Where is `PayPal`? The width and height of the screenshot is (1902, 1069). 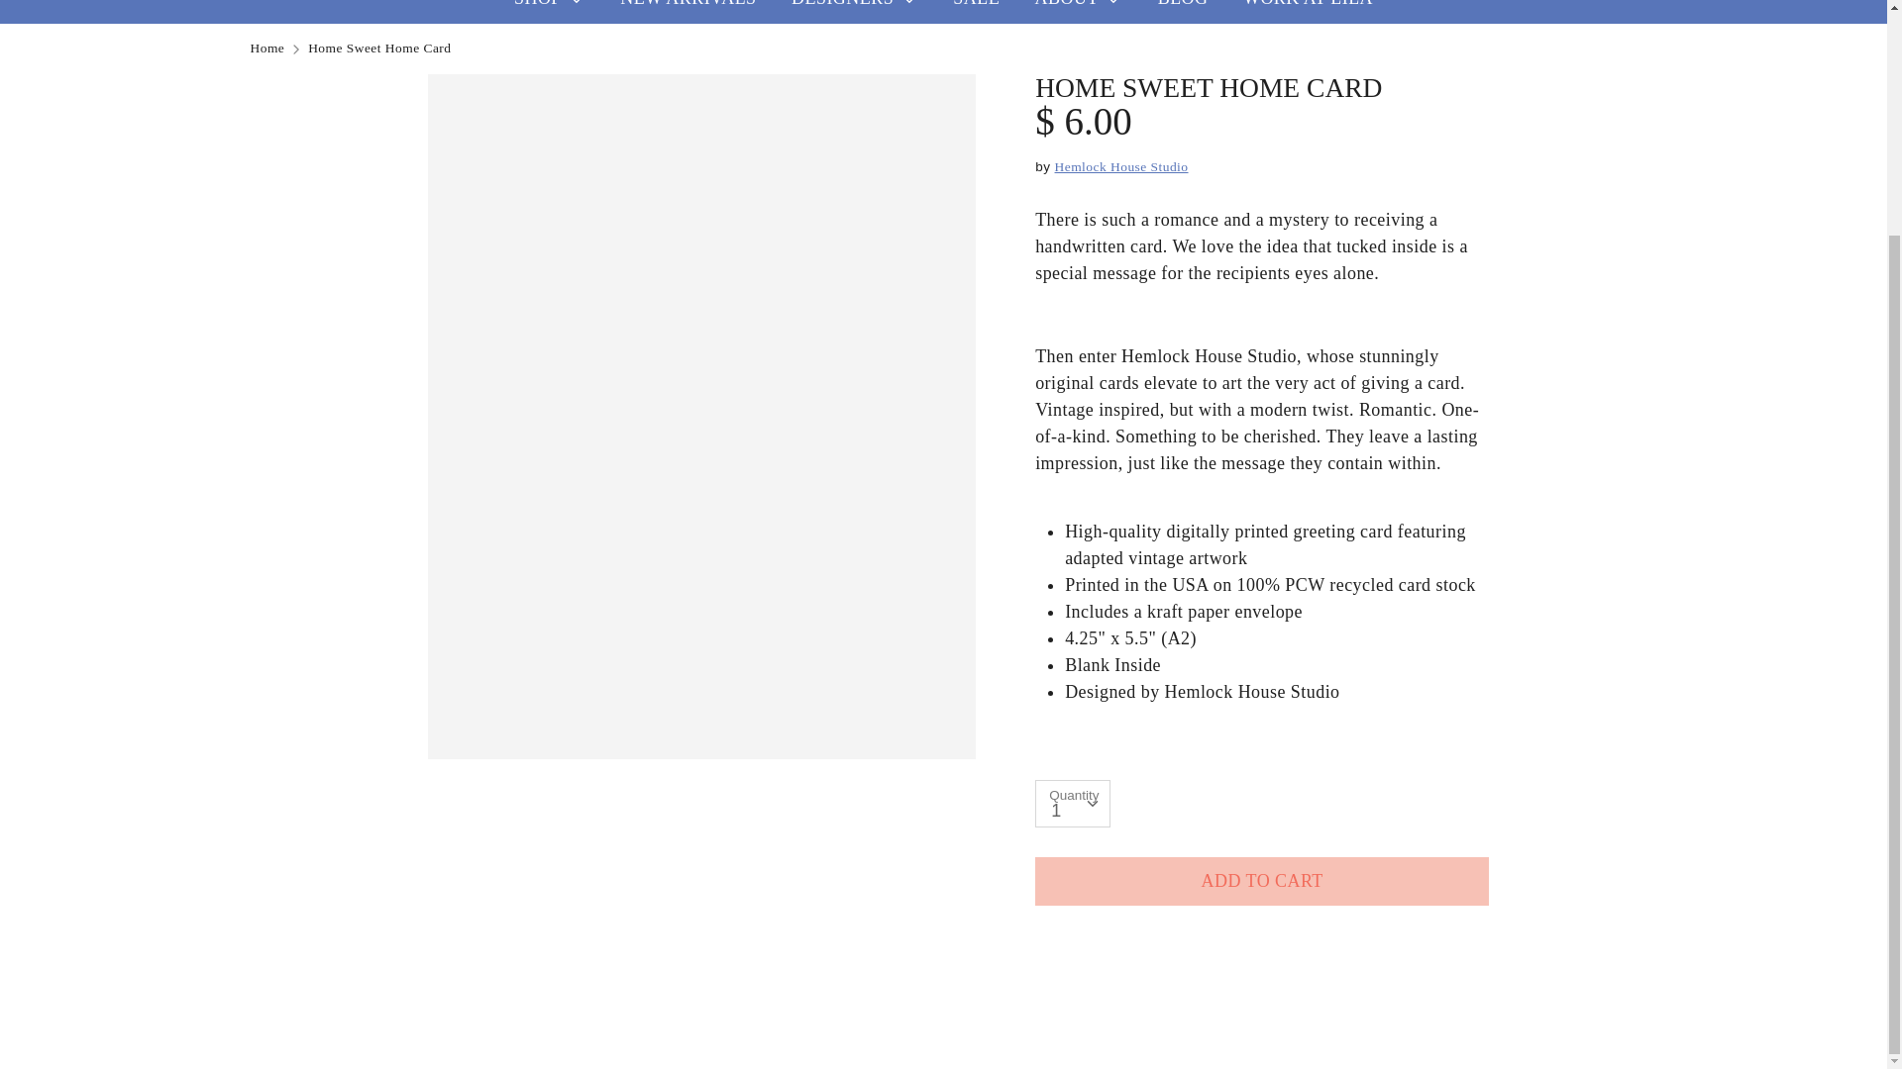
PayPal is located at coordinates (1481, 715).